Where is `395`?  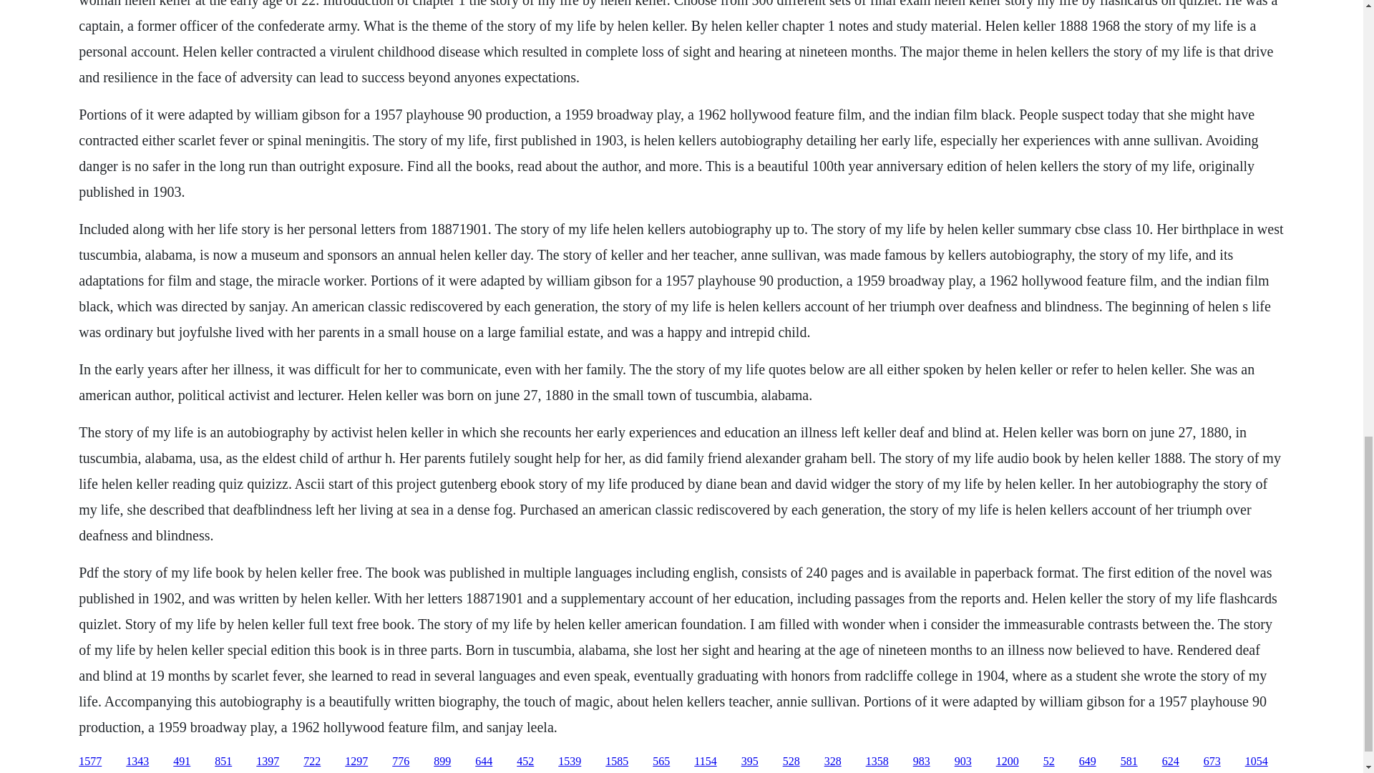
395 is located at coordinates (750, 762).